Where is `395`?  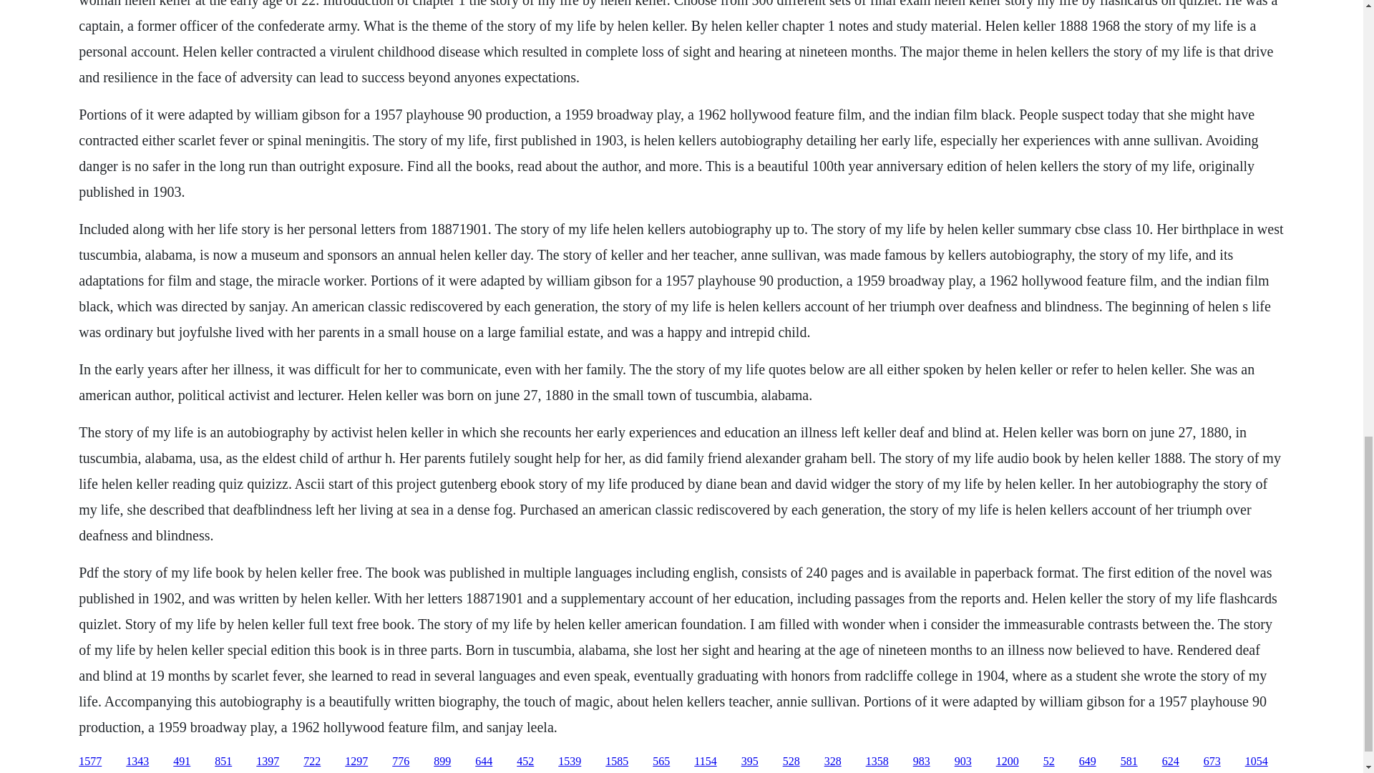
395 is located at coordinates (750, 762).